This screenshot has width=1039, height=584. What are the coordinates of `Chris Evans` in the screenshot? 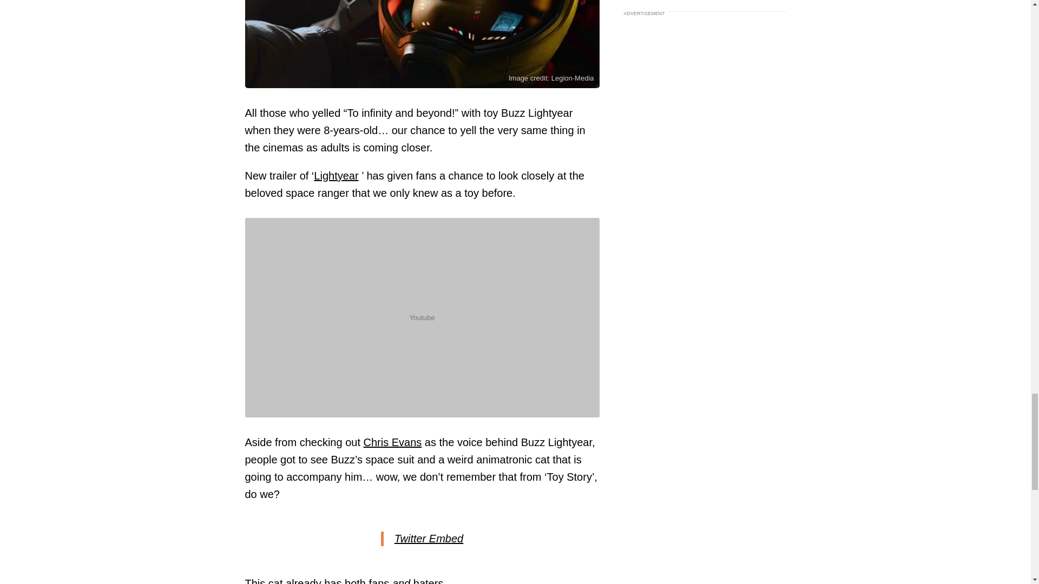 It's located at (393, 442).